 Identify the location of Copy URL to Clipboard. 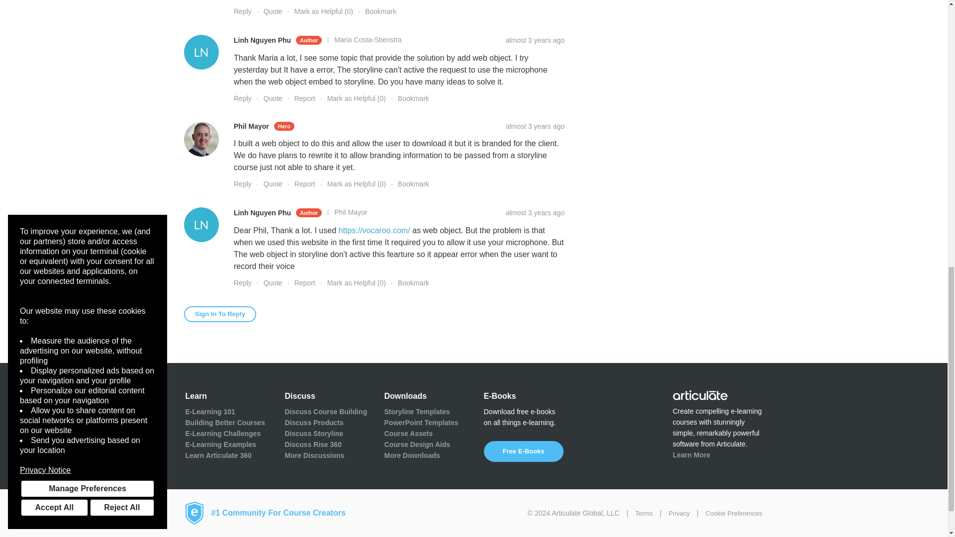
(535, 126).